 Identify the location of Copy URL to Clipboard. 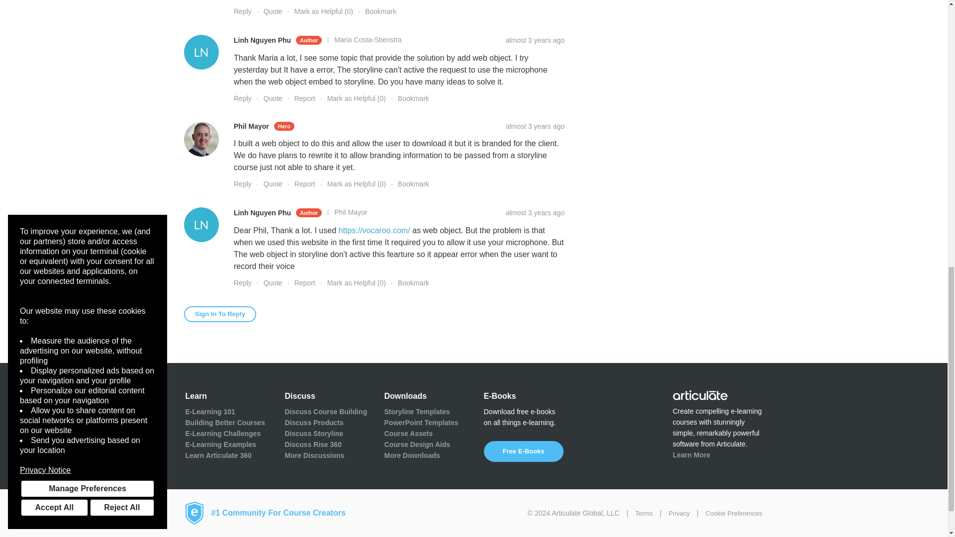
(535, 126).